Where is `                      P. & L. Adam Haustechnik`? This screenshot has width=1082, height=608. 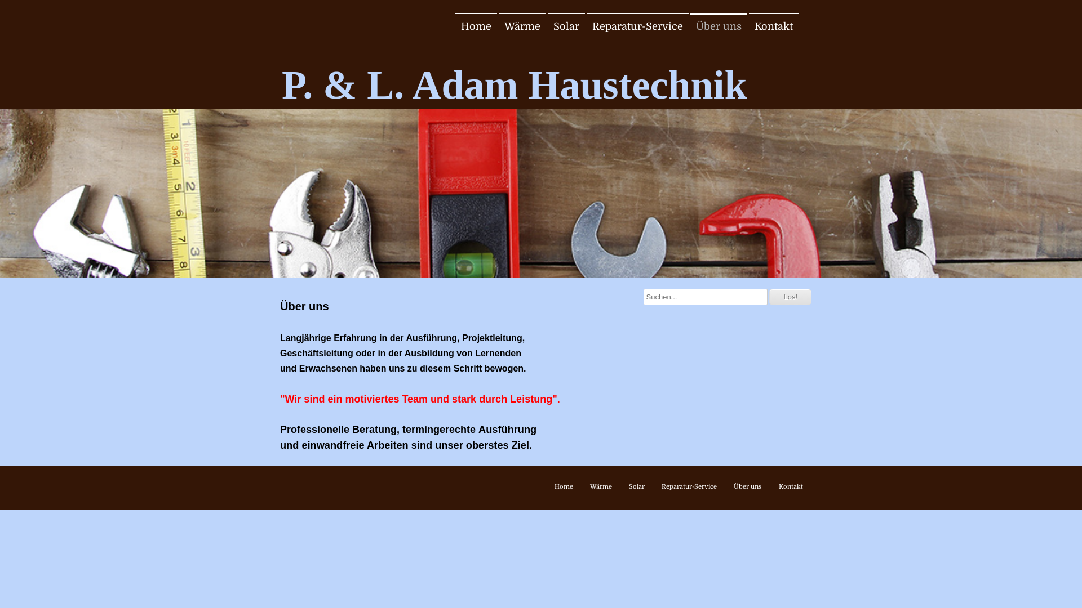
                      P. & L. Adam Haustechnik is located at coordinates (344, 54).